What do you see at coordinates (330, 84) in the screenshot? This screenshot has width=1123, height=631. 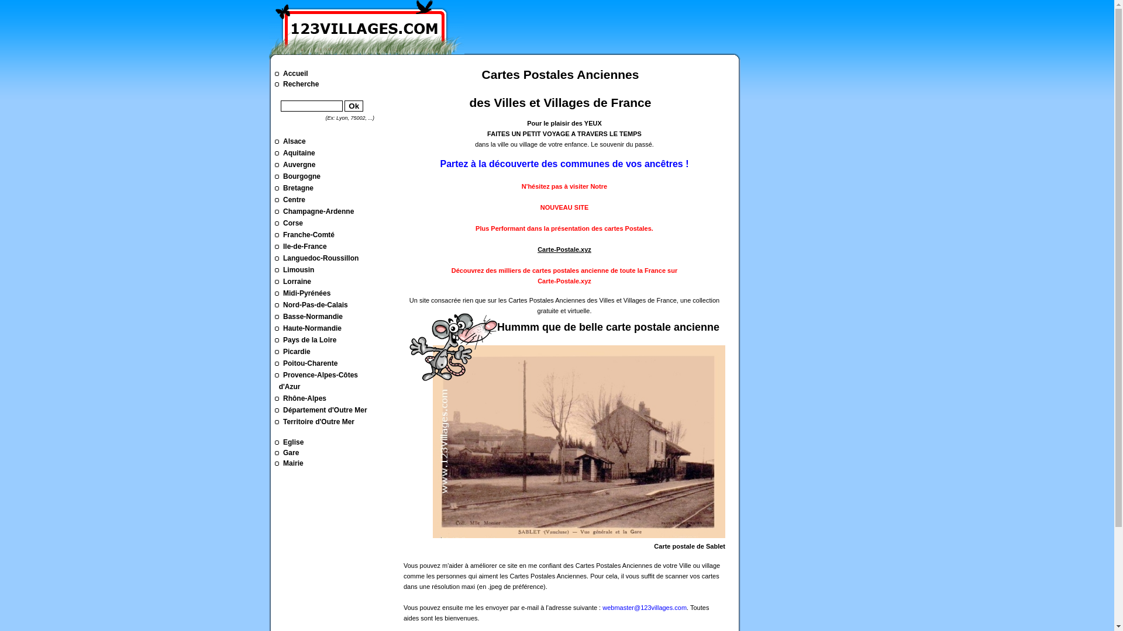 I see `Recherche` at bounding box center [330, 84].